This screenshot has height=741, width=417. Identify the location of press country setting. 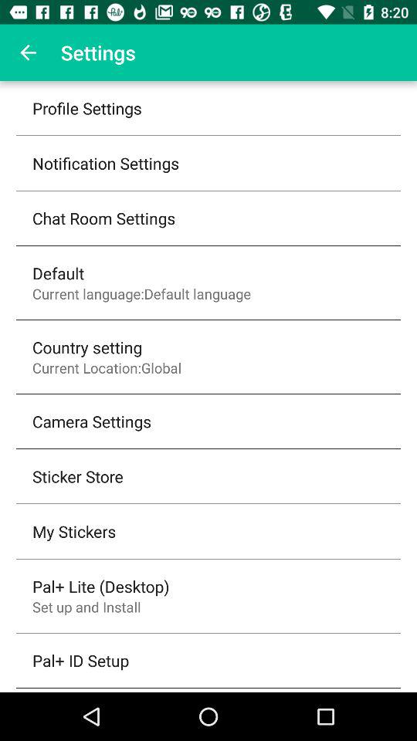
(87, 347).